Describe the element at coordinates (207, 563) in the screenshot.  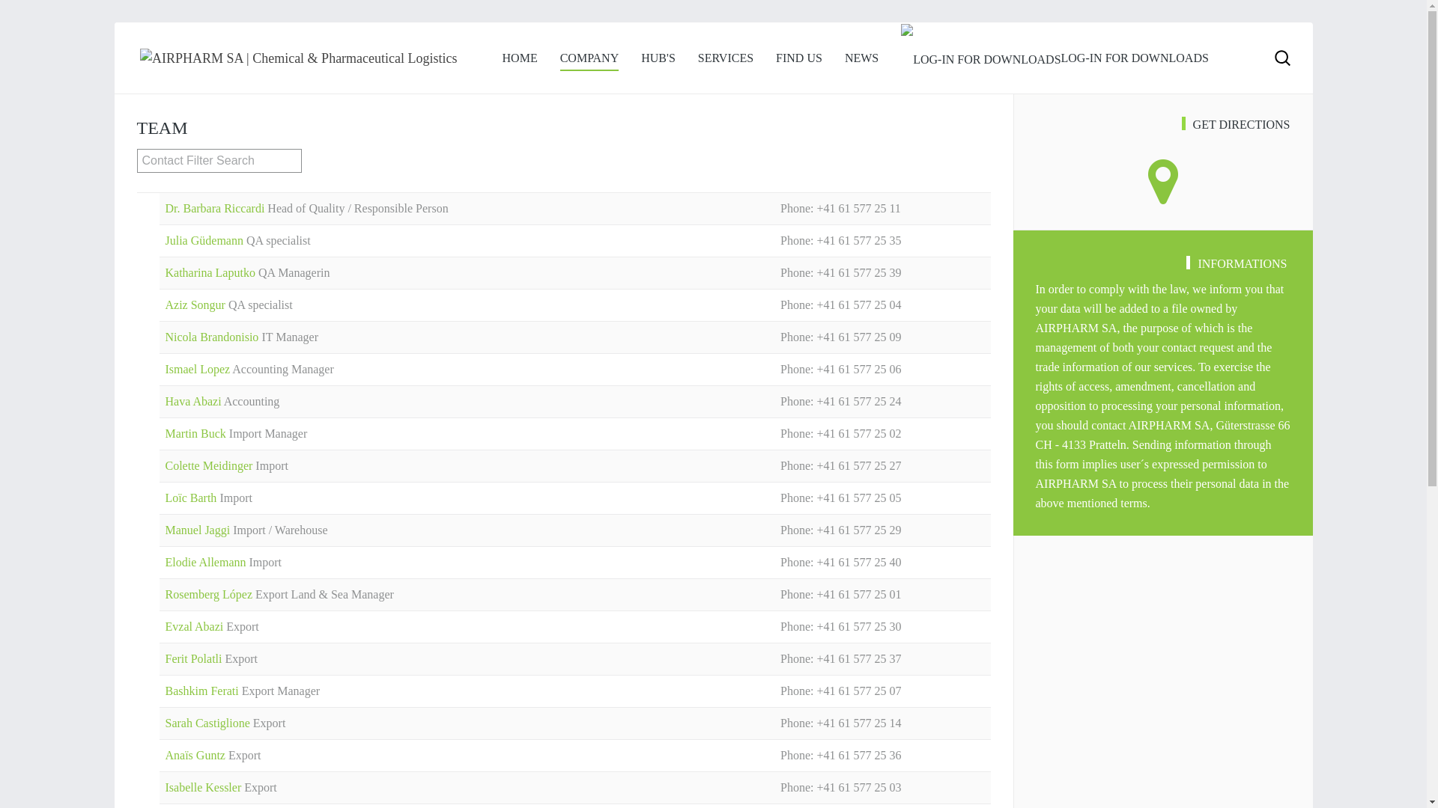
I see `Elodie Allemann` at that location.